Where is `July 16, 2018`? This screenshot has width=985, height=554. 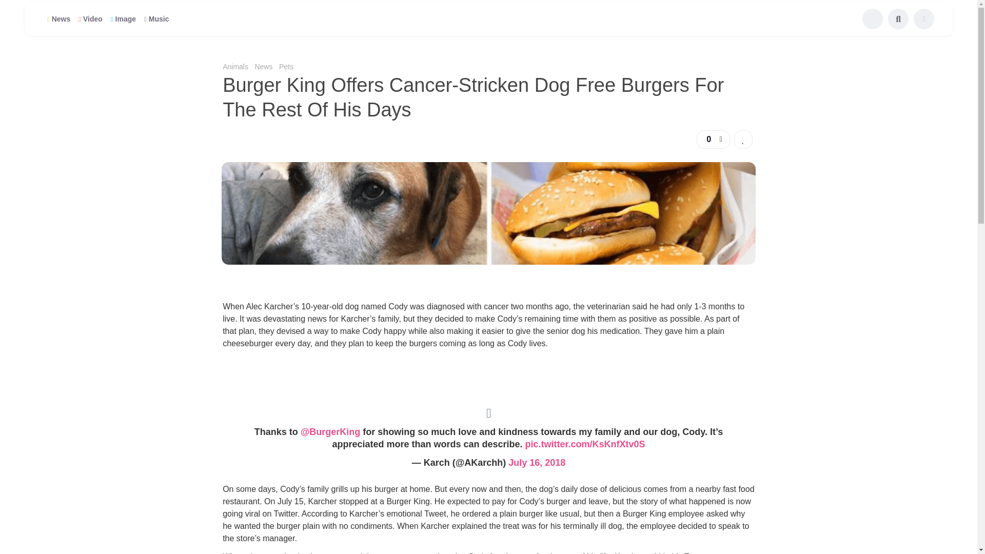
July 16, 2018 is located at coordinates (537, 463).